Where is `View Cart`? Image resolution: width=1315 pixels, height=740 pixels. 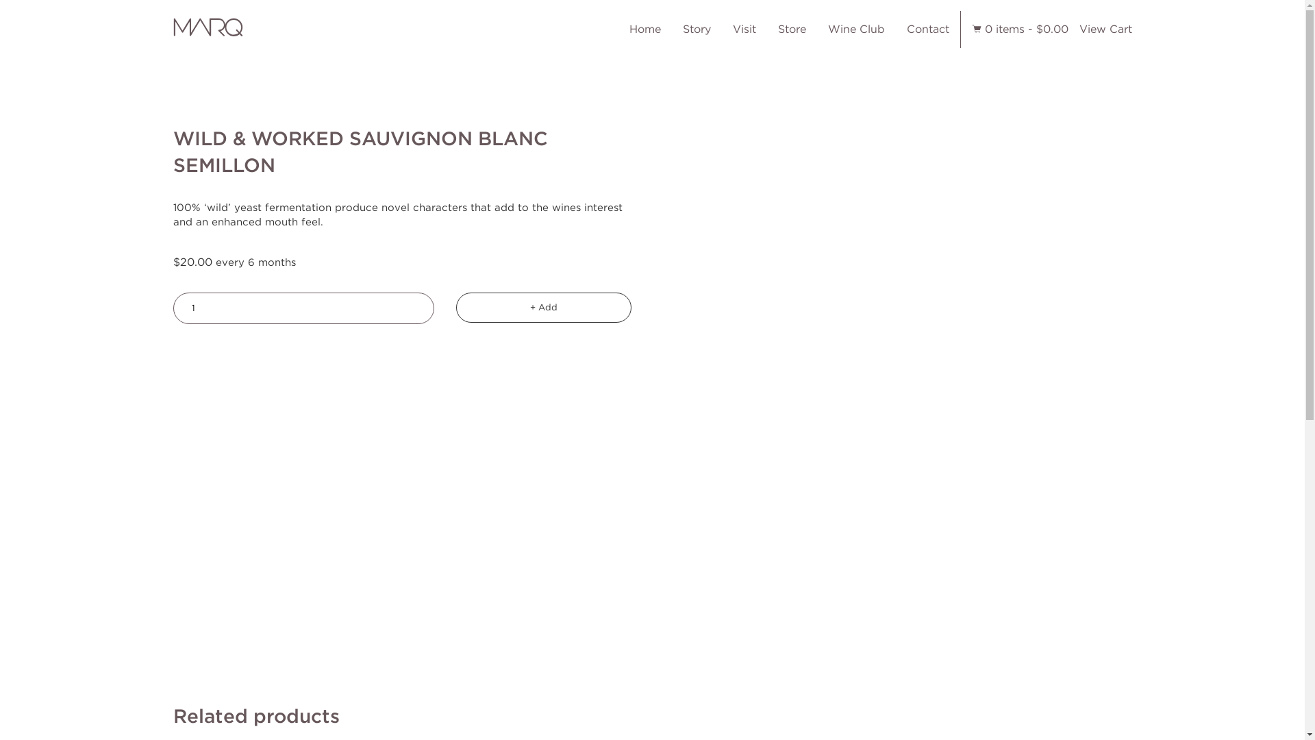 View Cart is located at coordinates (1105, 29).